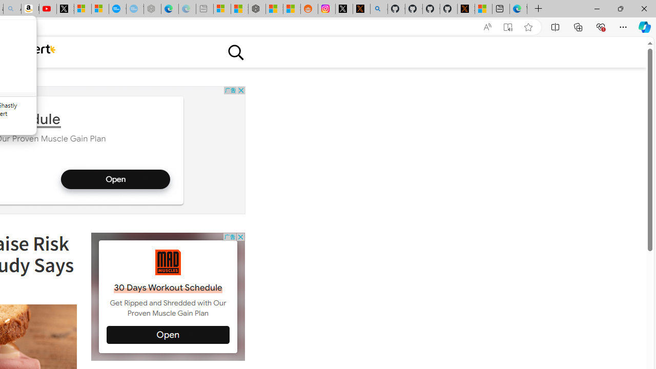  I want to click on Nordace - Nordace has arrived Hong Kong - Sleeping, so click(152, 9).